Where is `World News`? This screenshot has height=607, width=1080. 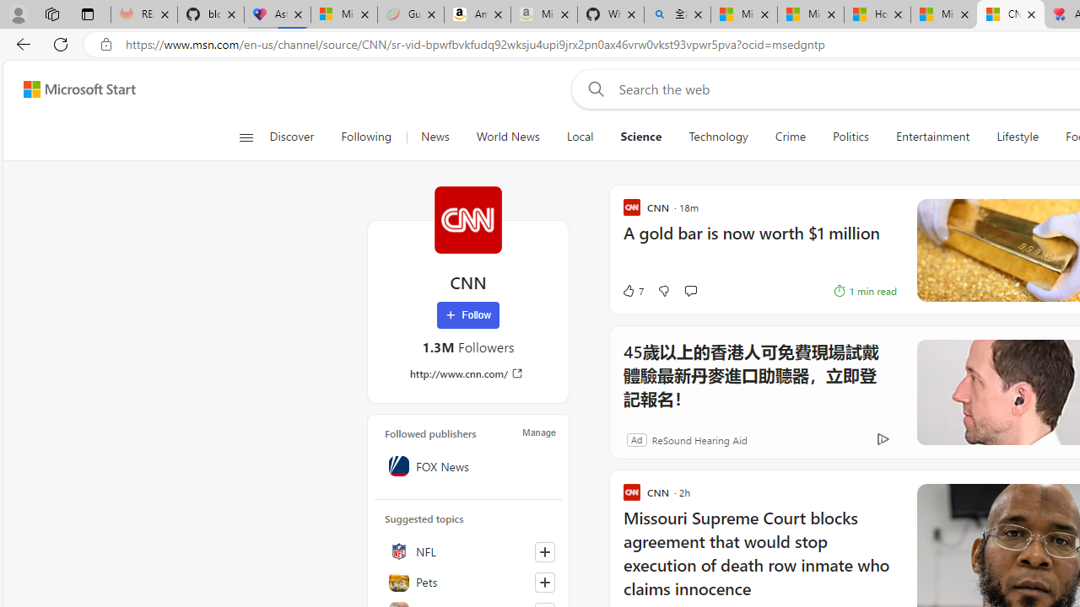
World News is located at coordinates (507, 137).